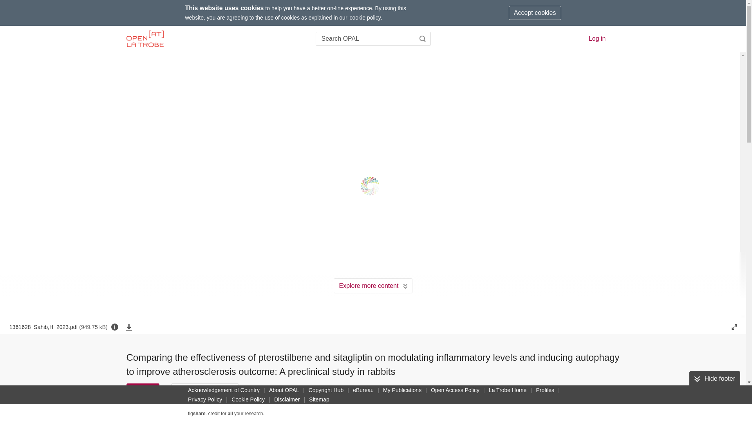  I want to click on Share, so click(259, 390).